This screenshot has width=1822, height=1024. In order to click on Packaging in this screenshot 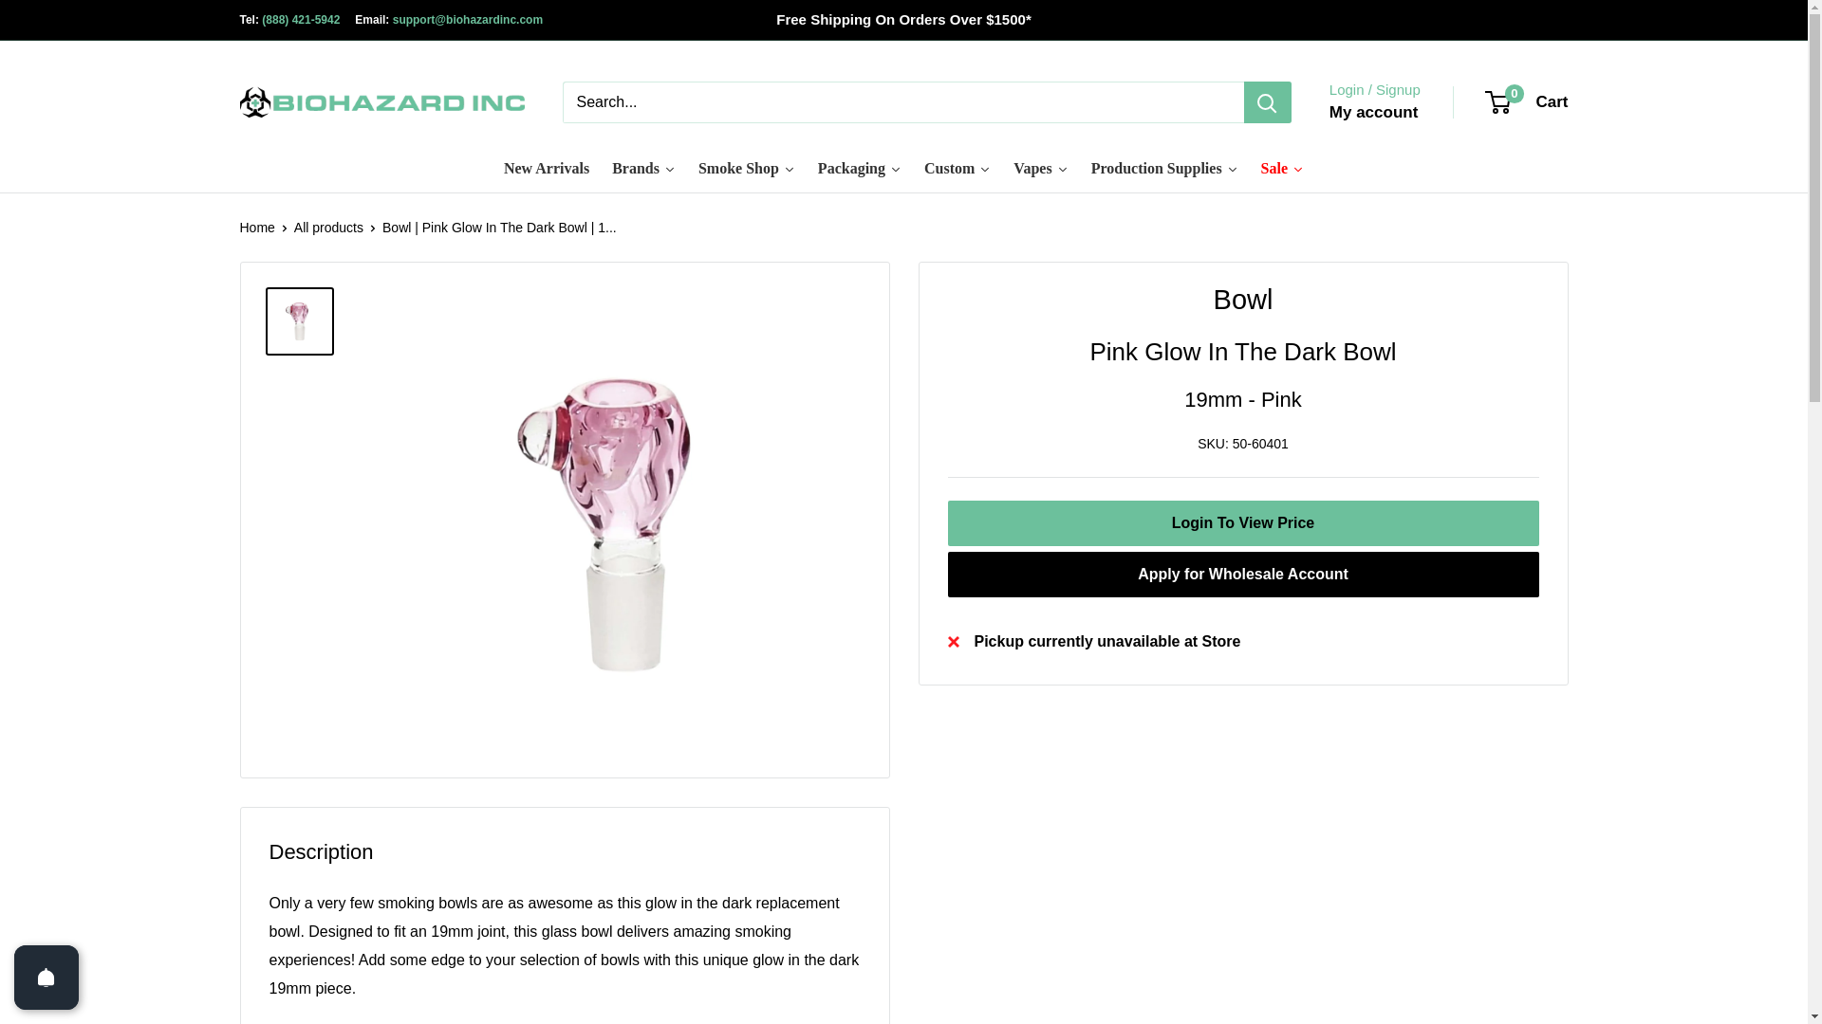, I will do `click(860, 169)`.